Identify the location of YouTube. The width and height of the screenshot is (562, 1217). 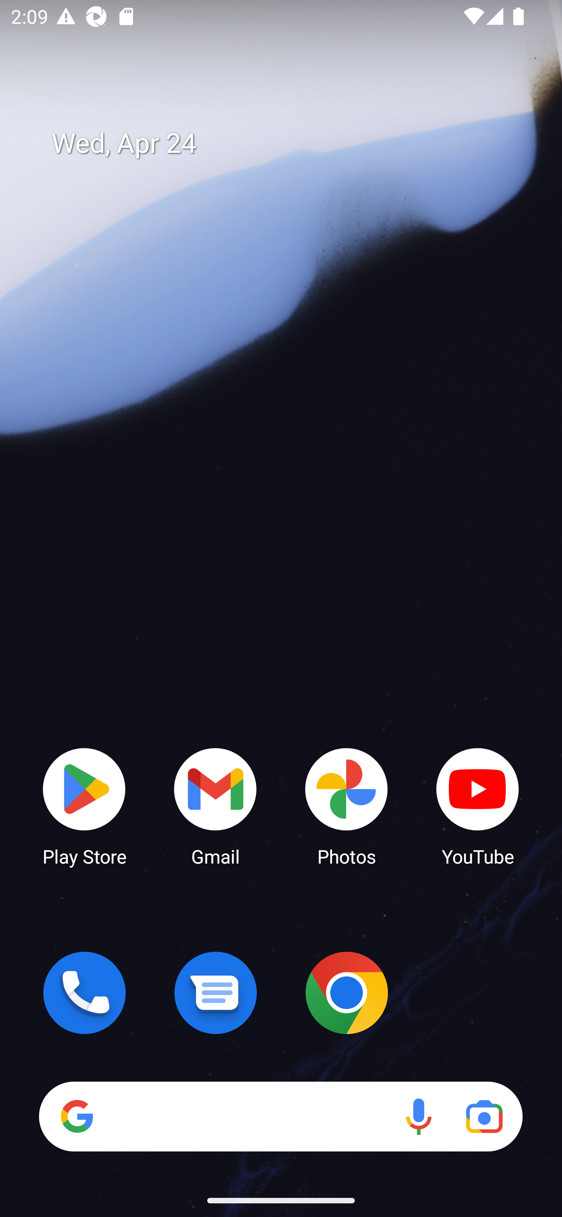
(478, 806).